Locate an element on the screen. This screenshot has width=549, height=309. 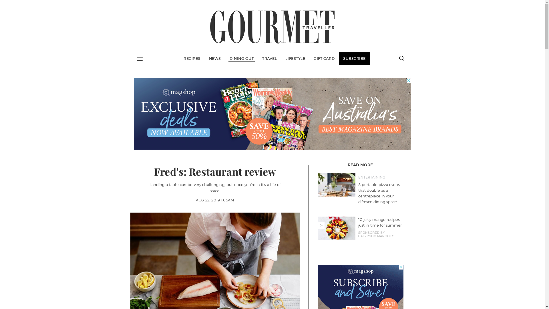
SUBSCRIBE is located at coordinates (355, 58).